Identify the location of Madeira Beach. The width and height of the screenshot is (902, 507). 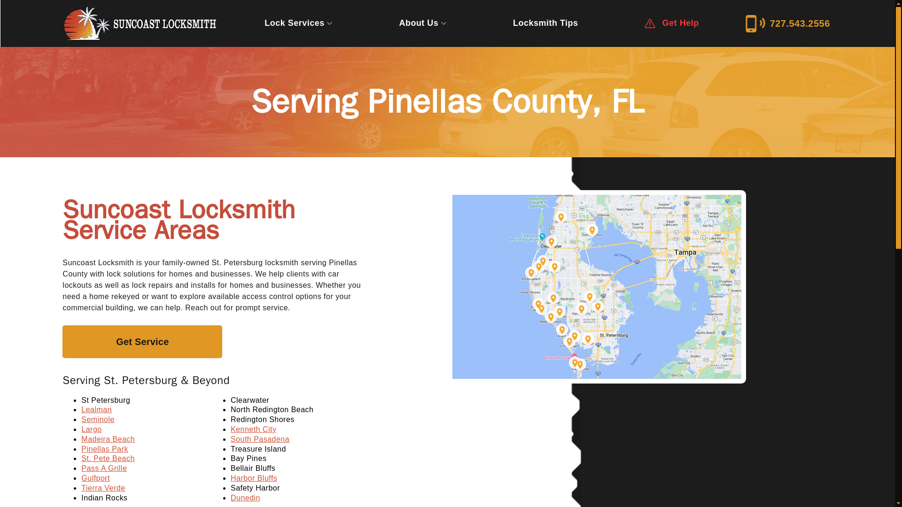
(108, 438).